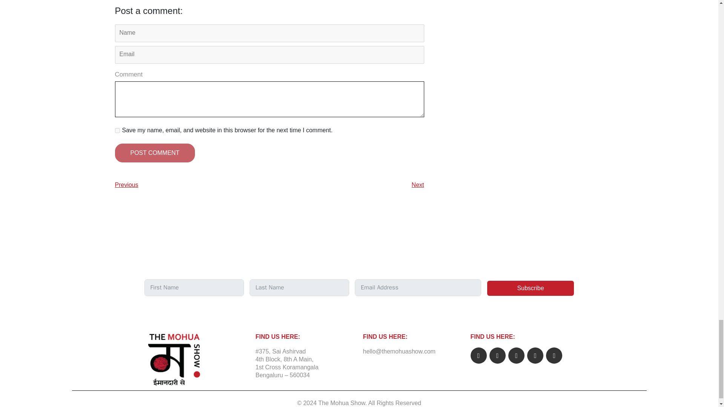  Describe the element at coordinates (418, 185) in the screenshot. I see `Next` at that location.